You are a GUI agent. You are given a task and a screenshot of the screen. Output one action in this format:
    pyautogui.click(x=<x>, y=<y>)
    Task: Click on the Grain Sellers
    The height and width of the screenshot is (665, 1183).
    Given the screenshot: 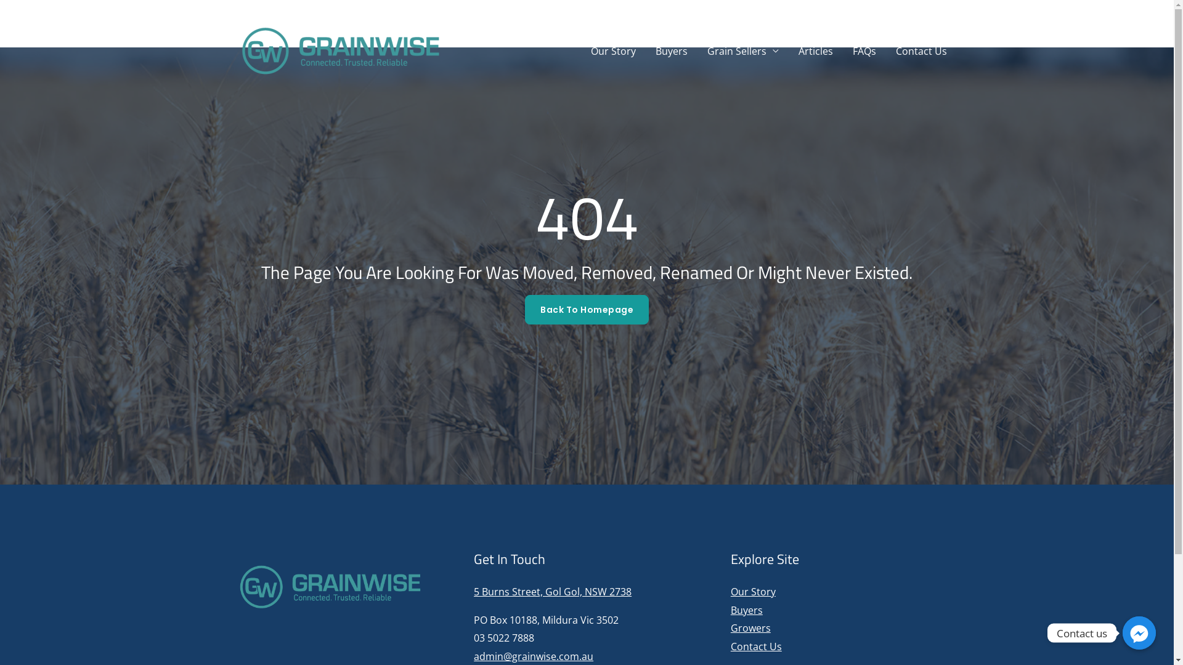 What is the action you would take?
    pyautogui.click(x=743, y=51)
    